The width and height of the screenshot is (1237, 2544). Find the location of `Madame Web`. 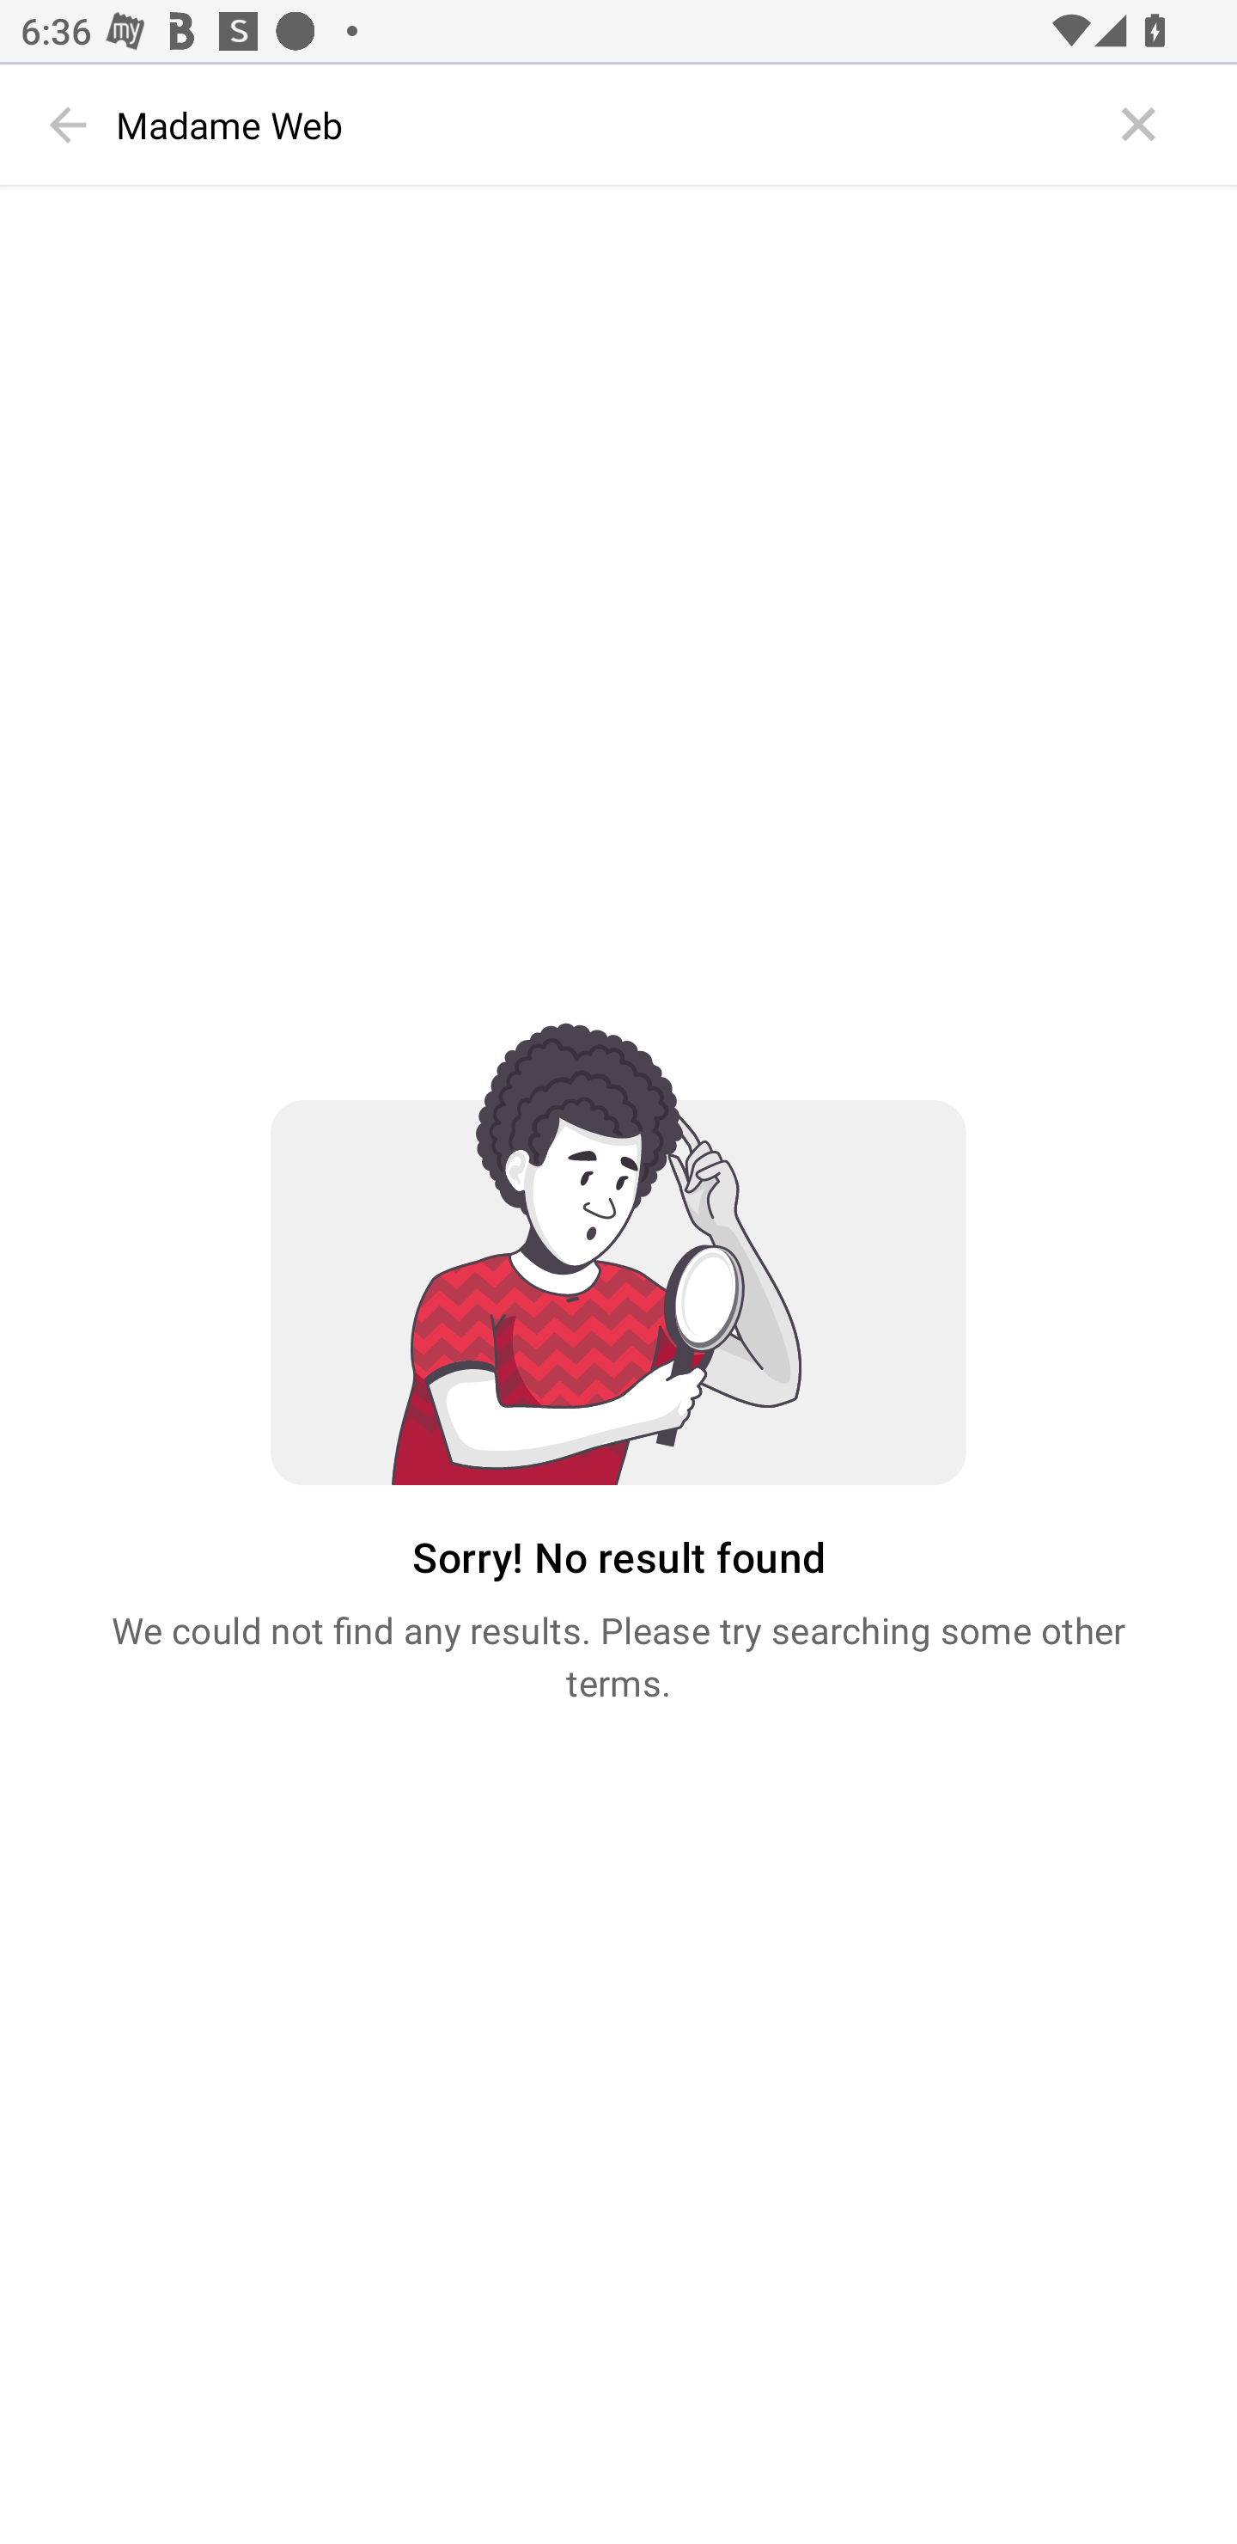

Madame Web is located at coordinates (605, 125).